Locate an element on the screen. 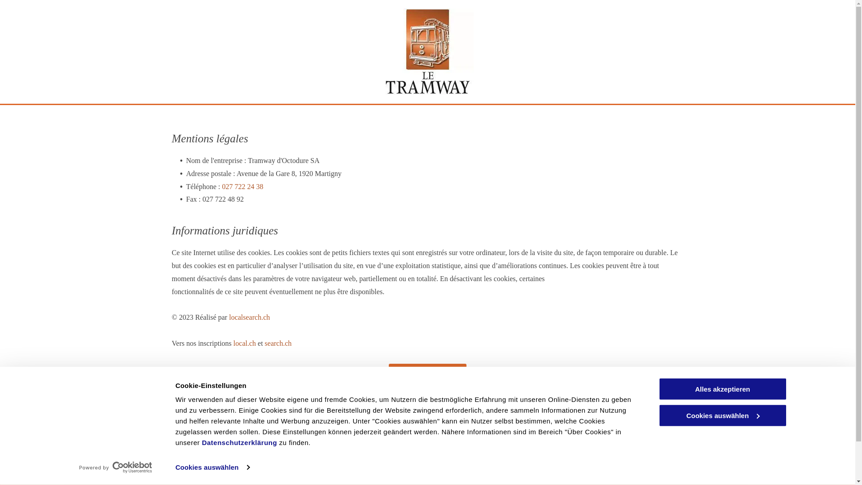 This screenshot has width=862, height=485. jacquelinepravato@hotmail.com is located at coordinates (481, 454).